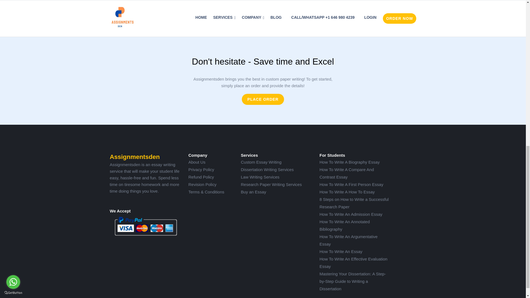  Describe the element at coordinates (201, 177) in the screenshot. I see `Refund Policy` at that location.